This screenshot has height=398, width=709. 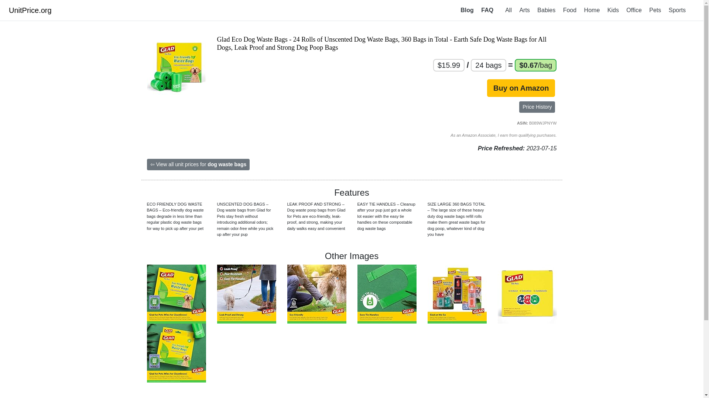 What do you see at coordinates (547, 10) in the screenshot?
I see `Babies` at bounding box center [547, 10].